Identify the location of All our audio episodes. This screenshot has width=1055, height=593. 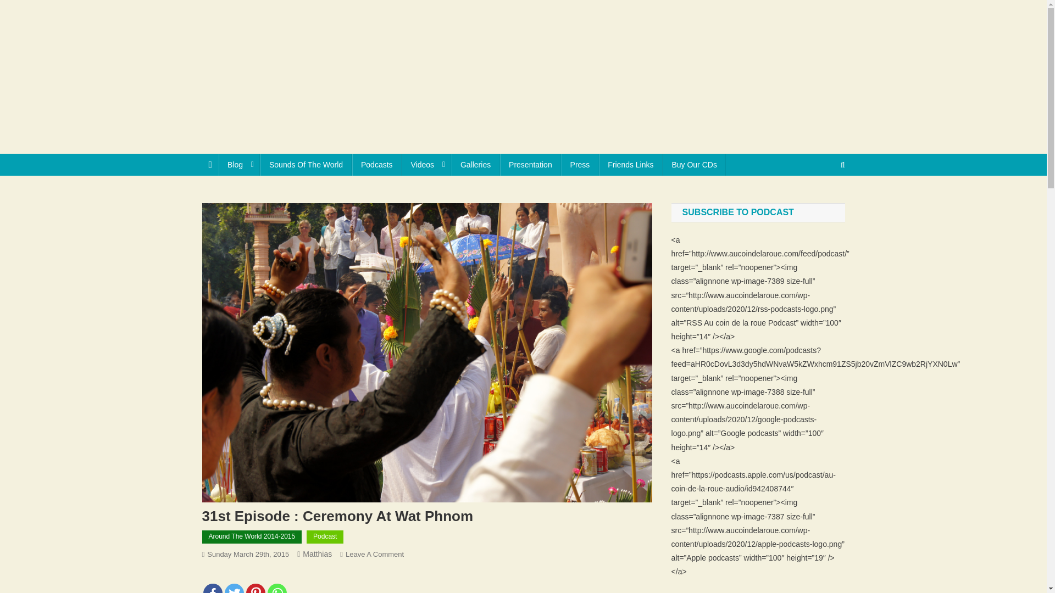
(377, 164).